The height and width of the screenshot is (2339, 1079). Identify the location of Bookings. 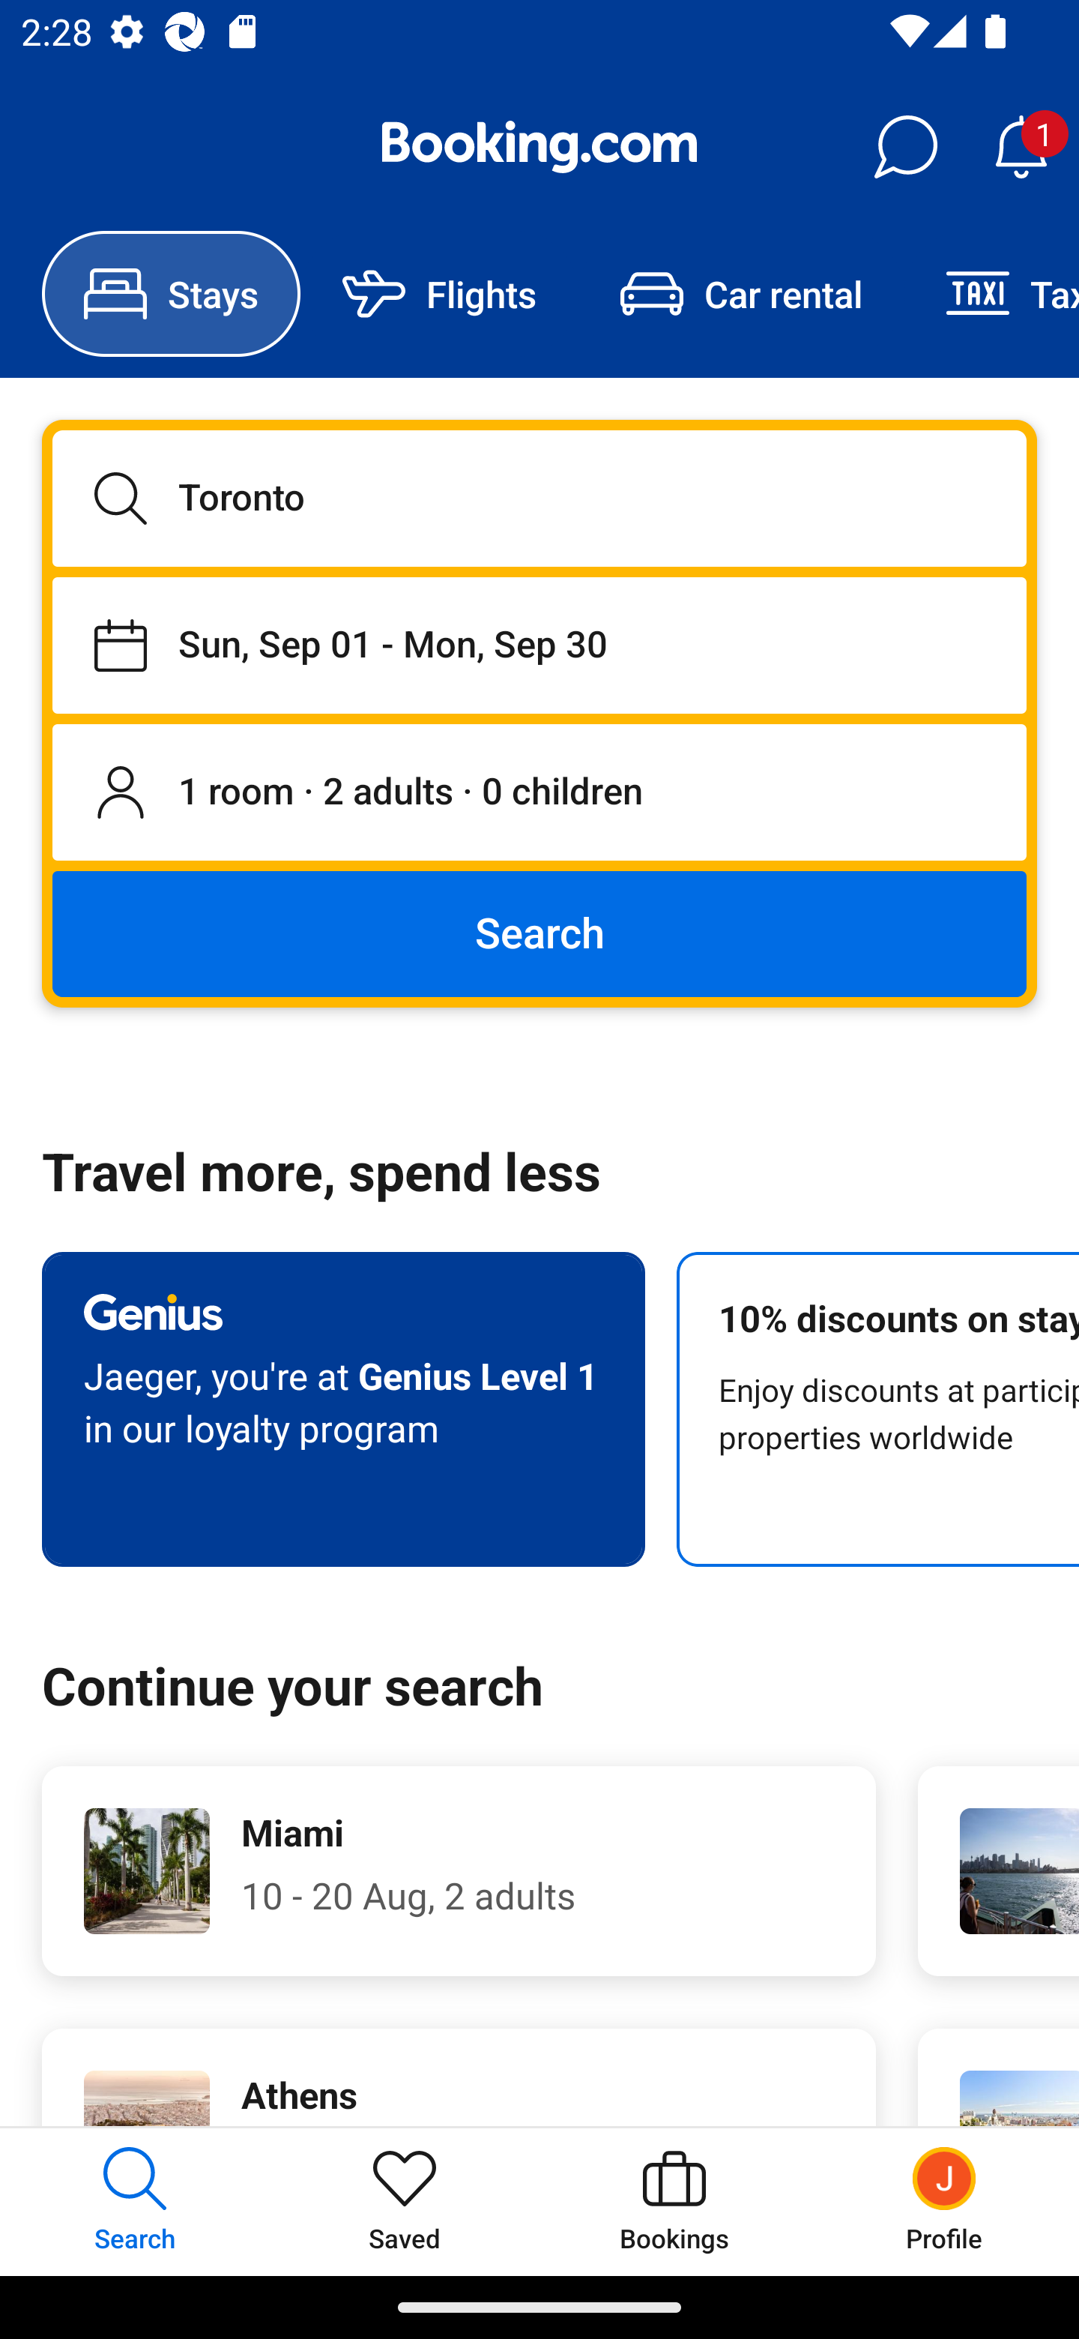
(674, 2201).